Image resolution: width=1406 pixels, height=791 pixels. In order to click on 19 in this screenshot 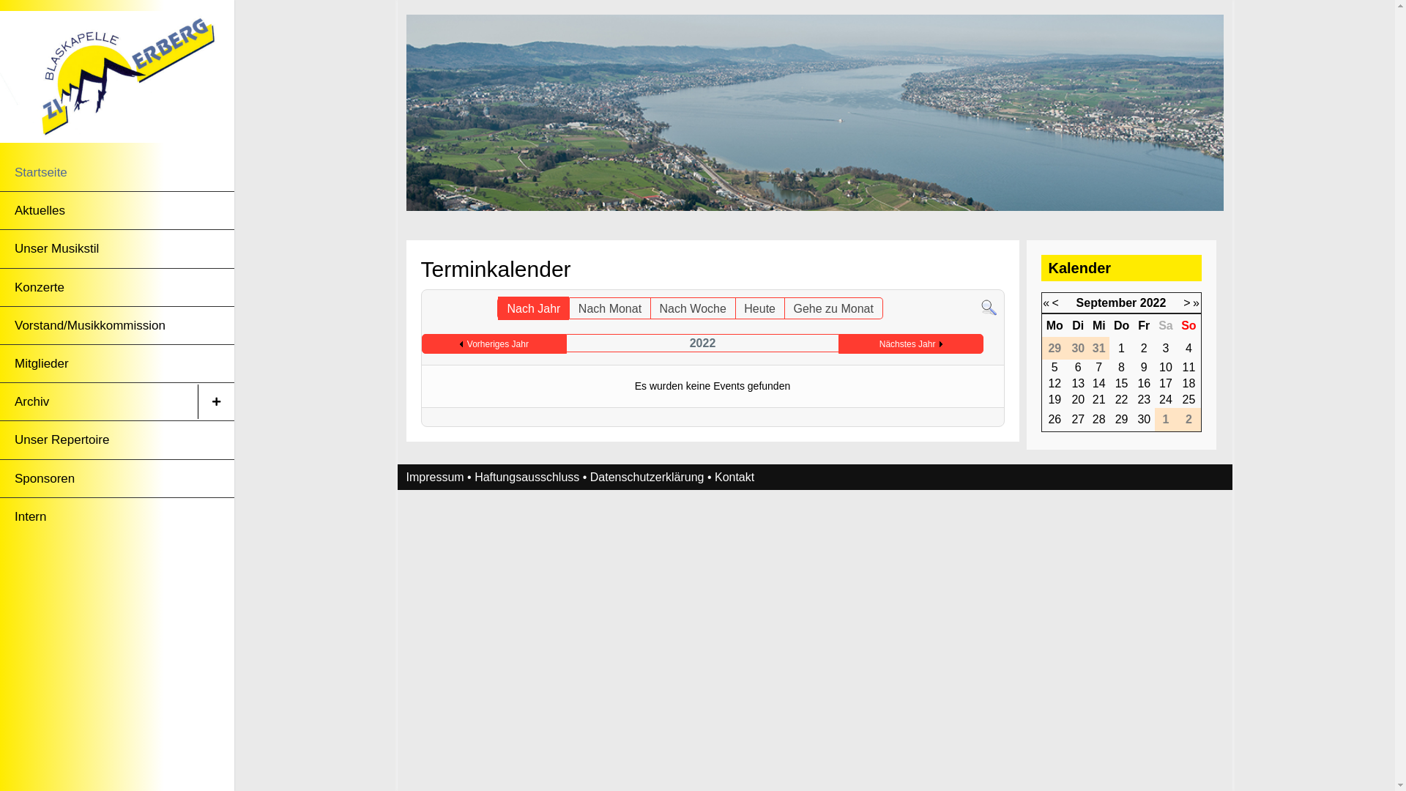, I will do `click(1054, 400)`.